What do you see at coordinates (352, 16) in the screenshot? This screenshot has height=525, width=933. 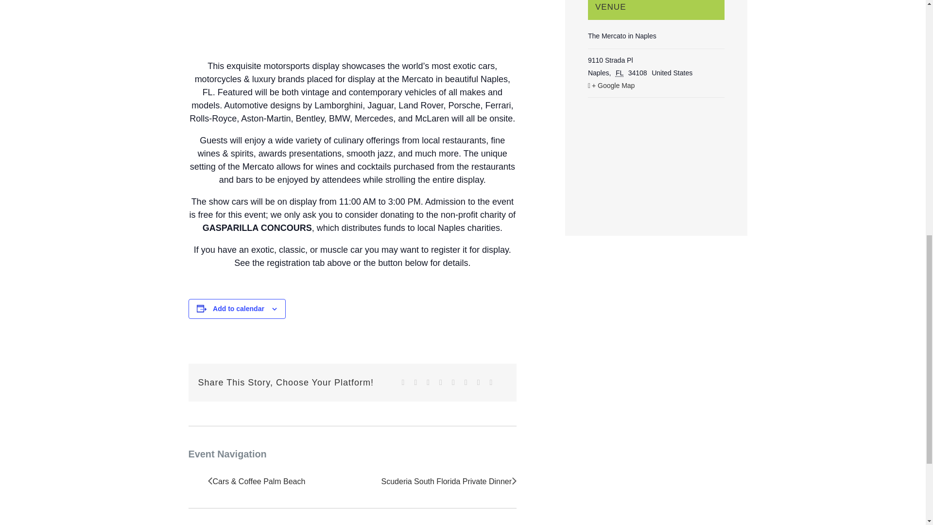 I see `Mercato Shops in Naples` at bounding box center [352, 16].